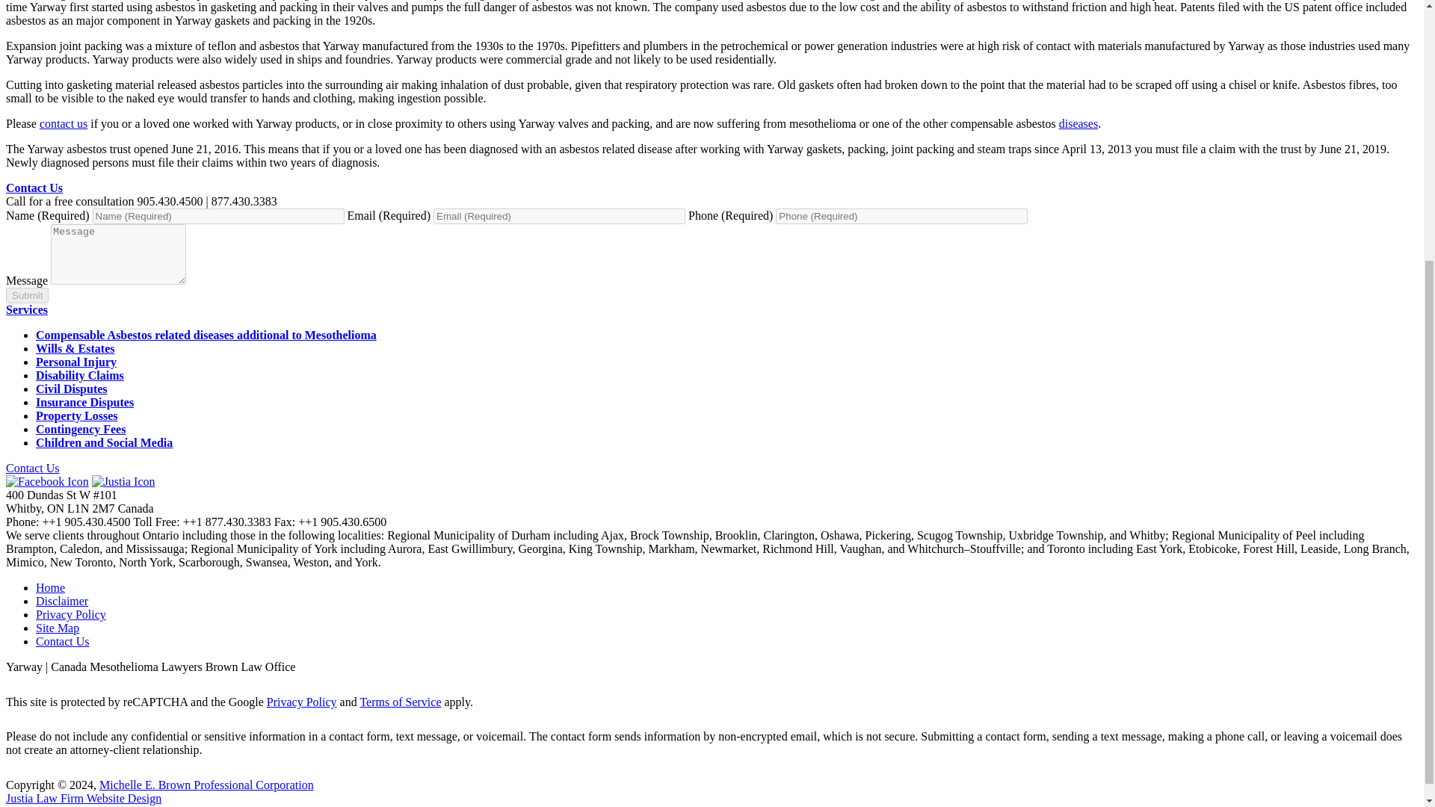  I want to click on Site Map, so click(57, 628).